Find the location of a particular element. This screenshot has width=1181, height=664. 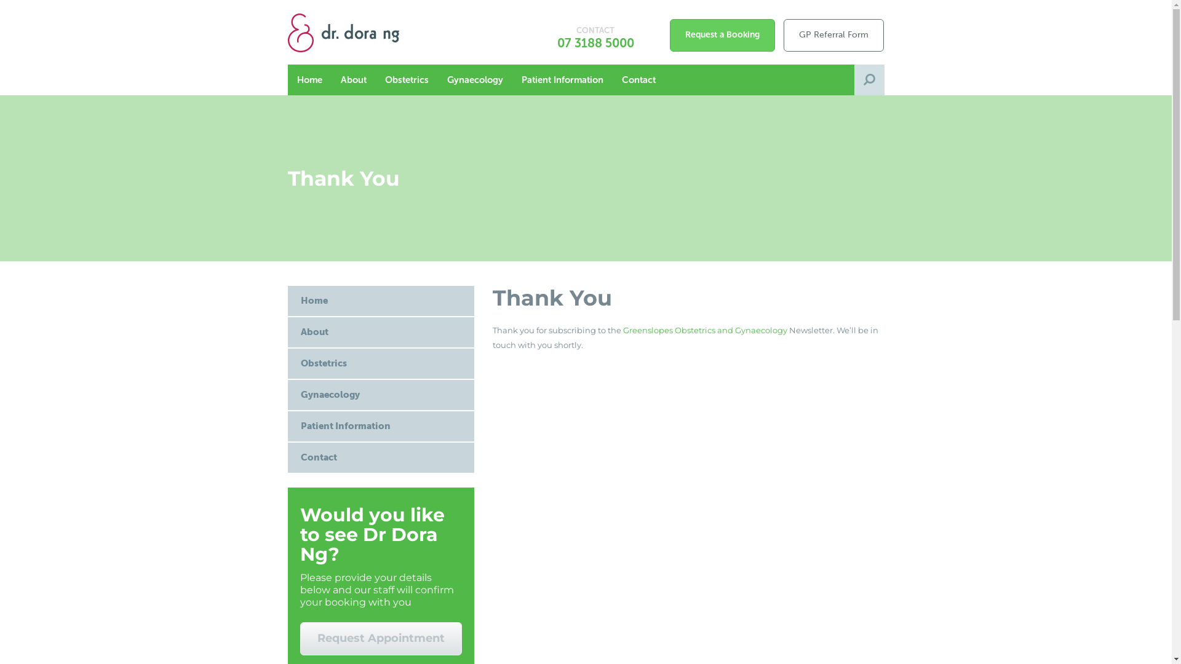

Gynaecology is located at coordinates (381, 395).